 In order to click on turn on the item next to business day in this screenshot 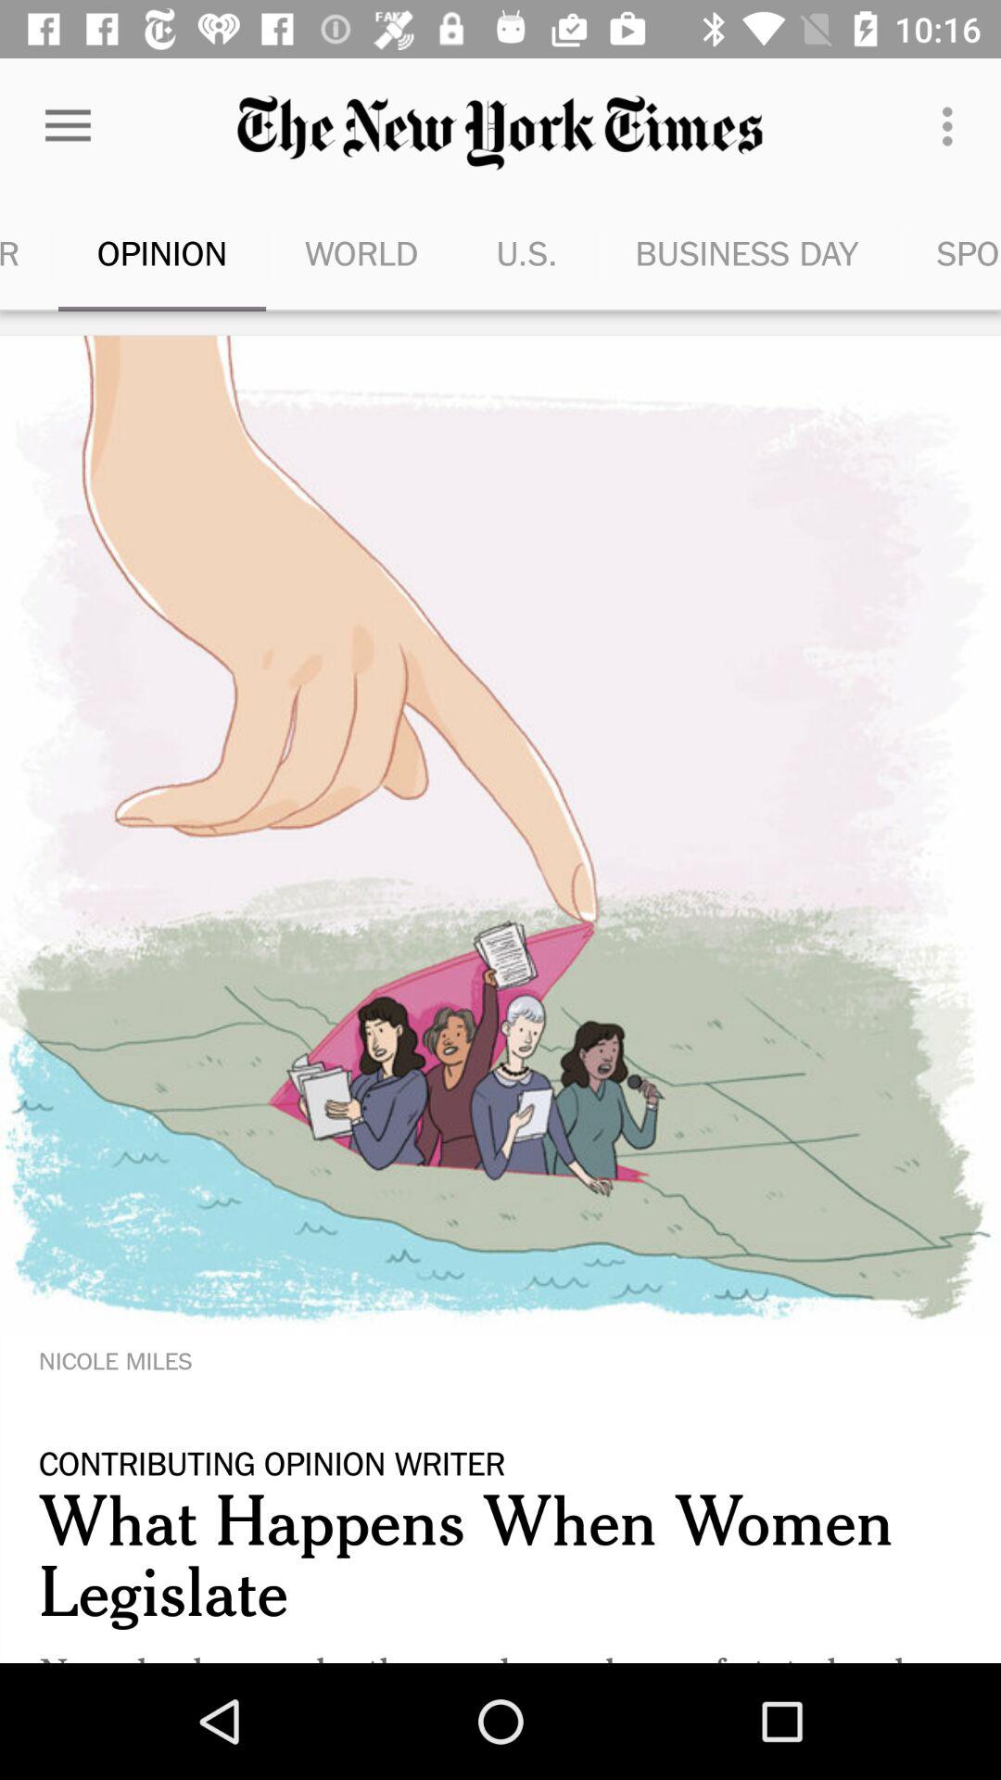, I will do `click(949, 252)`.